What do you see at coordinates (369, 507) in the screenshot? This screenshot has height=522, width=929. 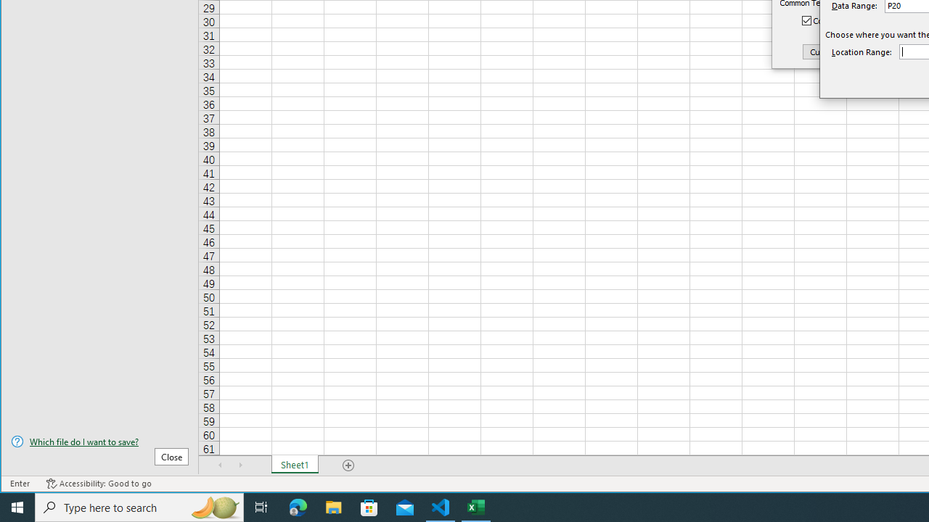 I see `Microsoft Store` at bounding box center [369, 507].